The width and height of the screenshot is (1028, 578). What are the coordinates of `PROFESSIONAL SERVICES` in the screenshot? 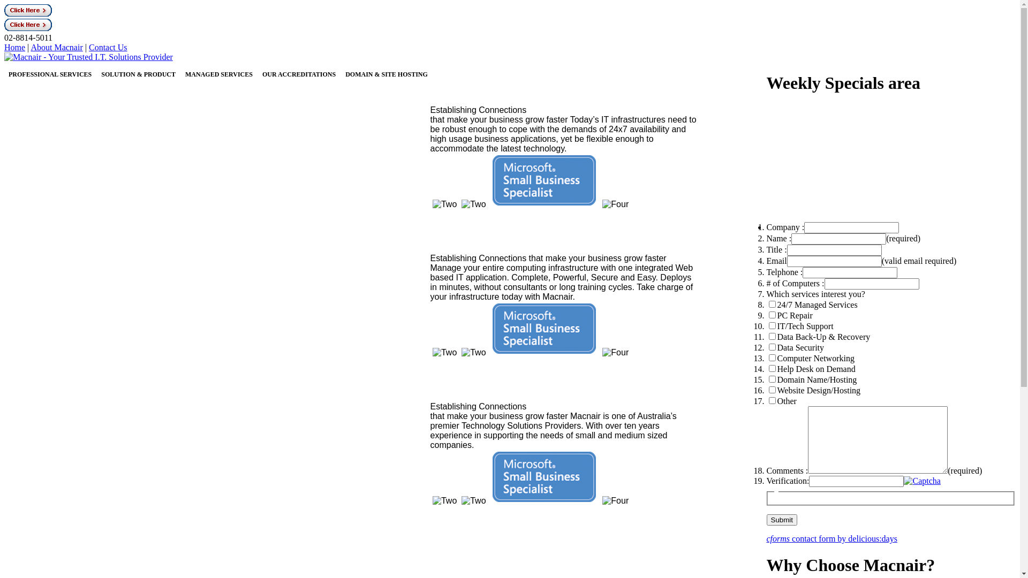 It's located at (50, 74).